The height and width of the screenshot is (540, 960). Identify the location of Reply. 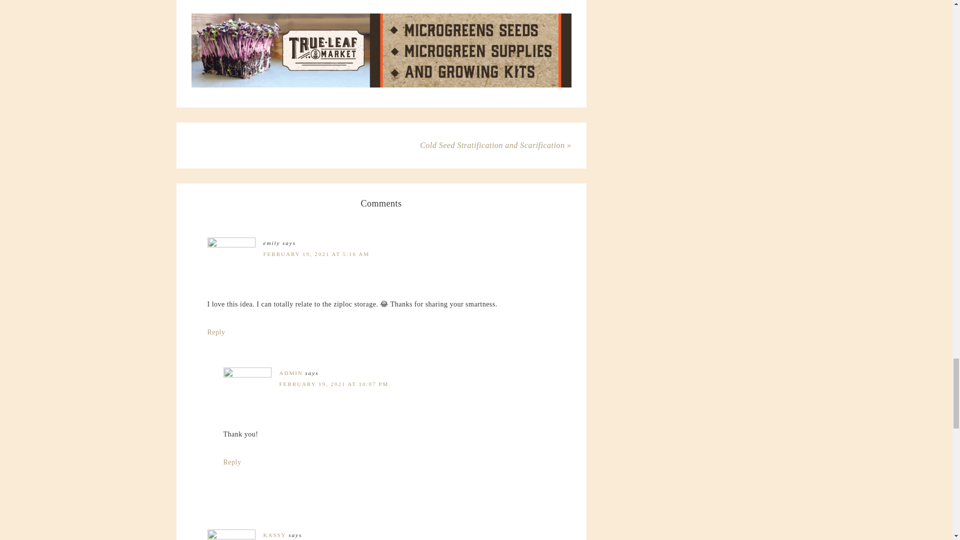
(231, 462).